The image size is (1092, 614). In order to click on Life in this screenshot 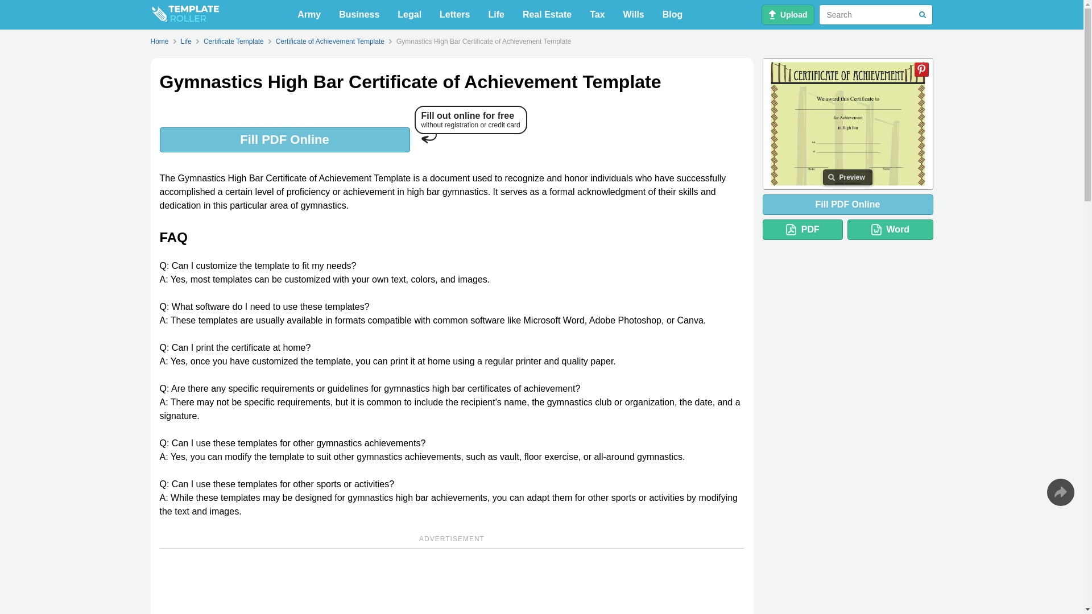, I will do `click(496, 15)`.